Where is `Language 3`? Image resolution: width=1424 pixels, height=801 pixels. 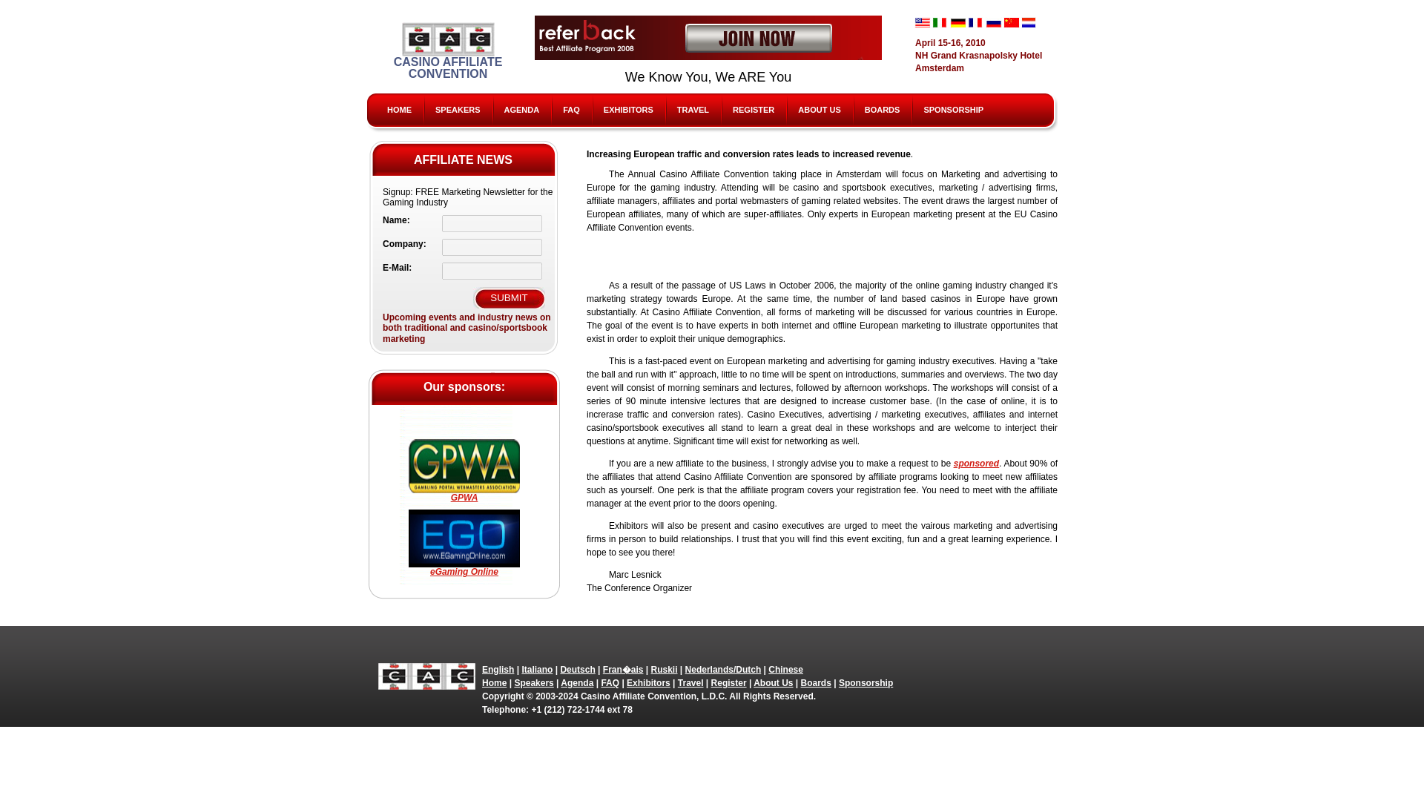
Language 3 is located at coordinates (577, 670).